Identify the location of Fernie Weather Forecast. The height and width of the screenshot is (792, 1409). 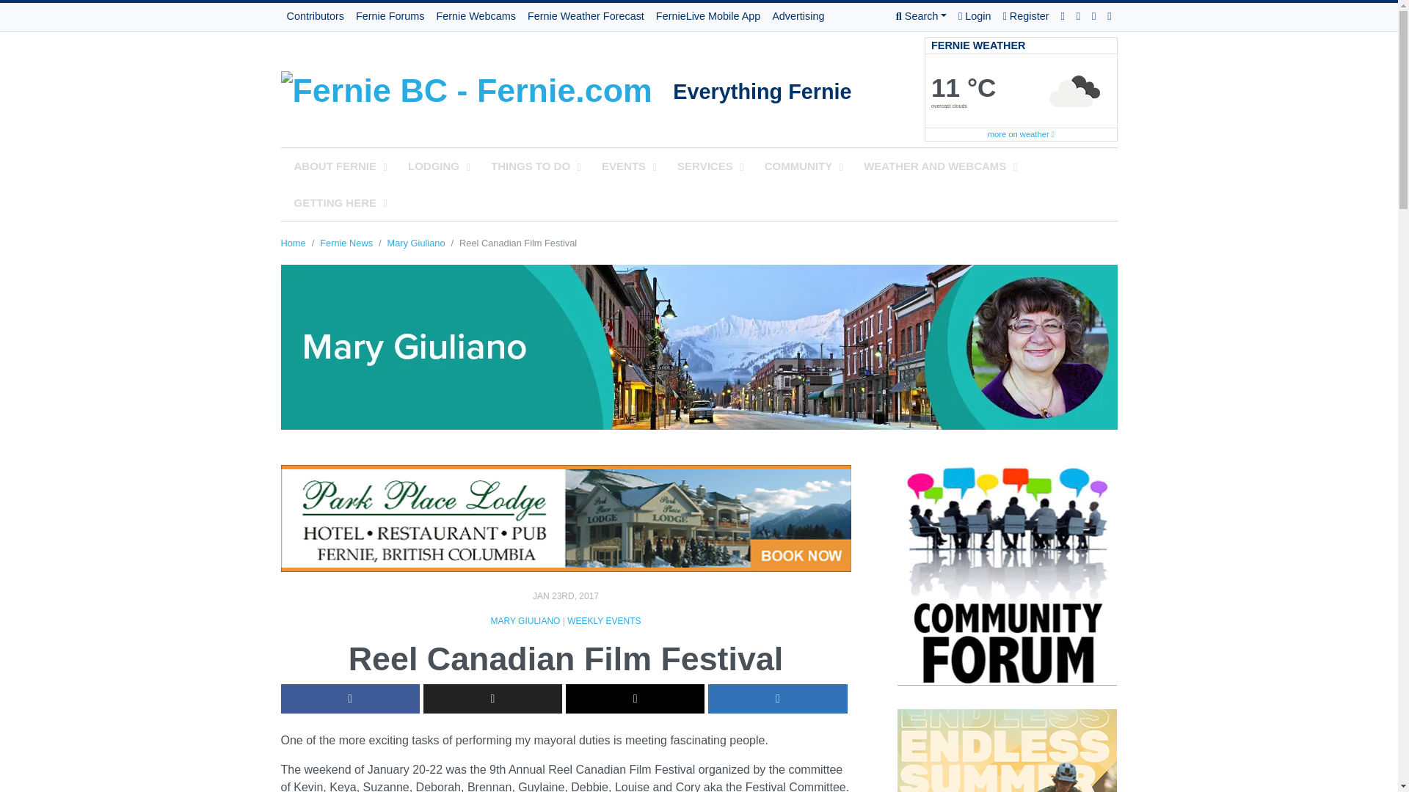
(586, 17).